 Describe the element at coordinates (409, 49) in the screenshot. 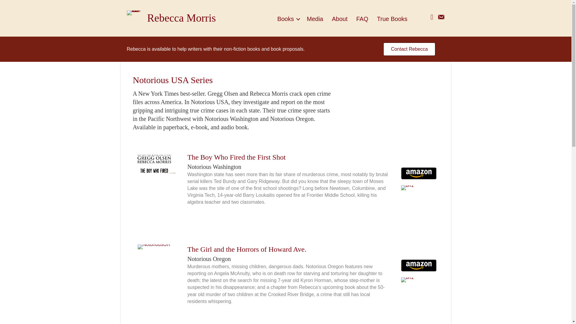

I see `Contact Rebecca` at that location.